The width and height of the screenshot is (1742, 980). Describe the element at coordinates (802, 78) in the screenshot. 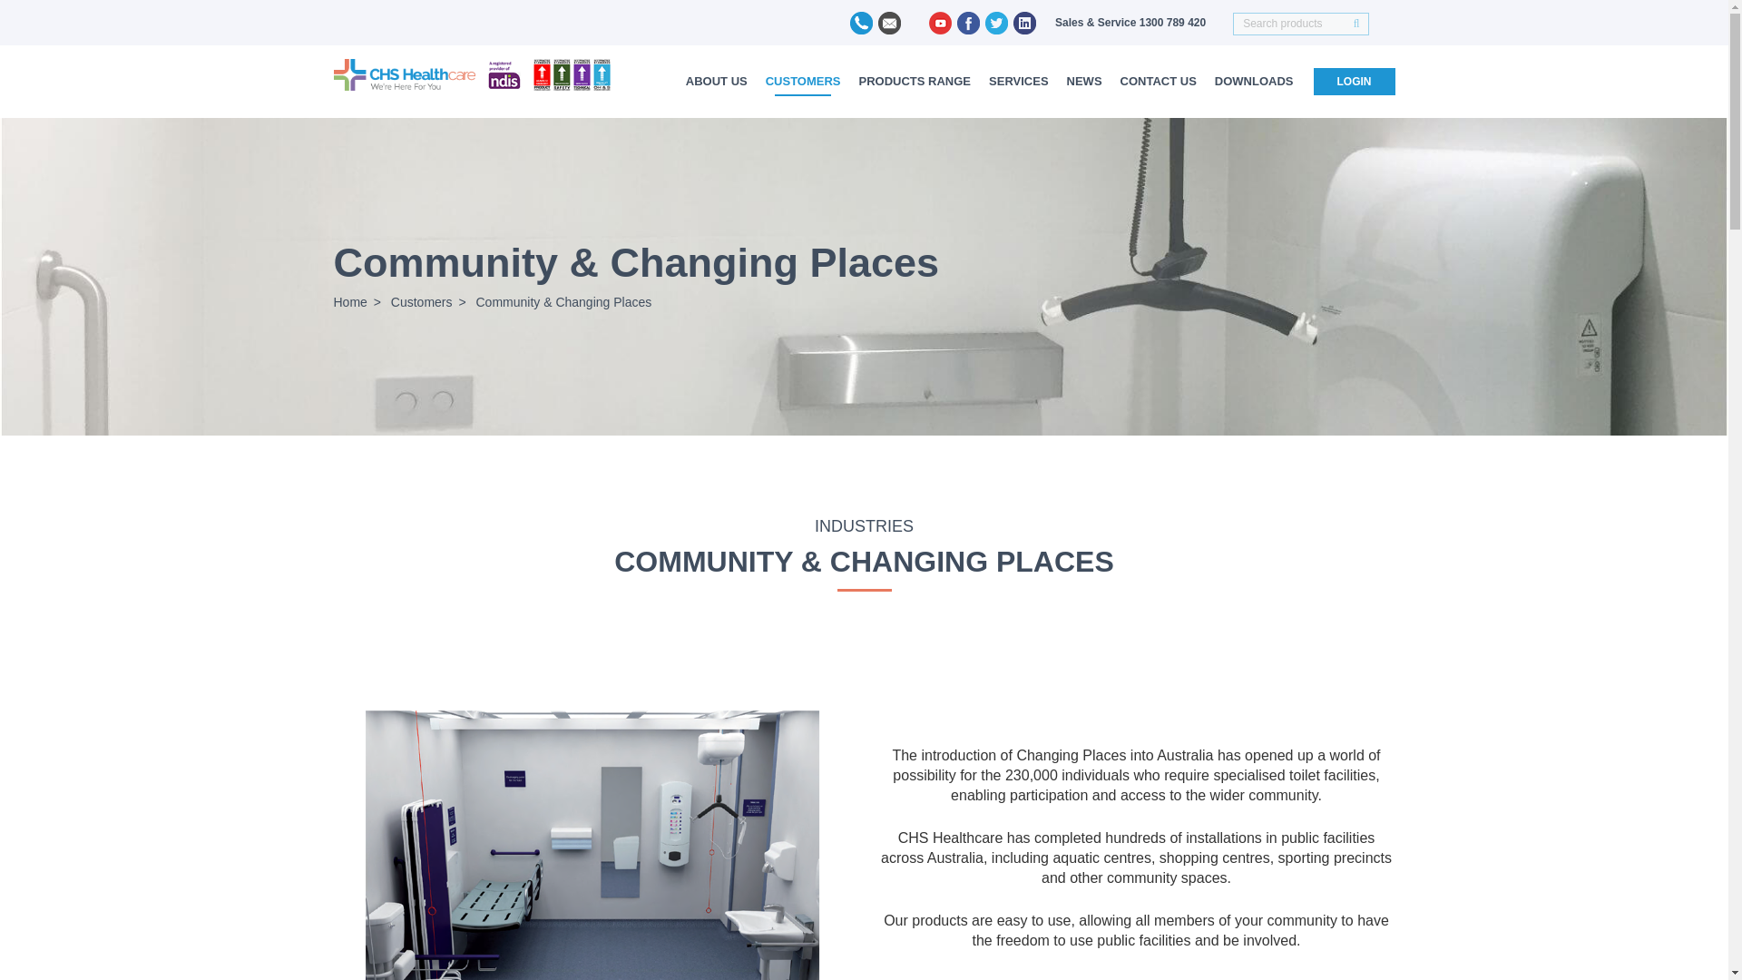

I see `Customers` at that location.